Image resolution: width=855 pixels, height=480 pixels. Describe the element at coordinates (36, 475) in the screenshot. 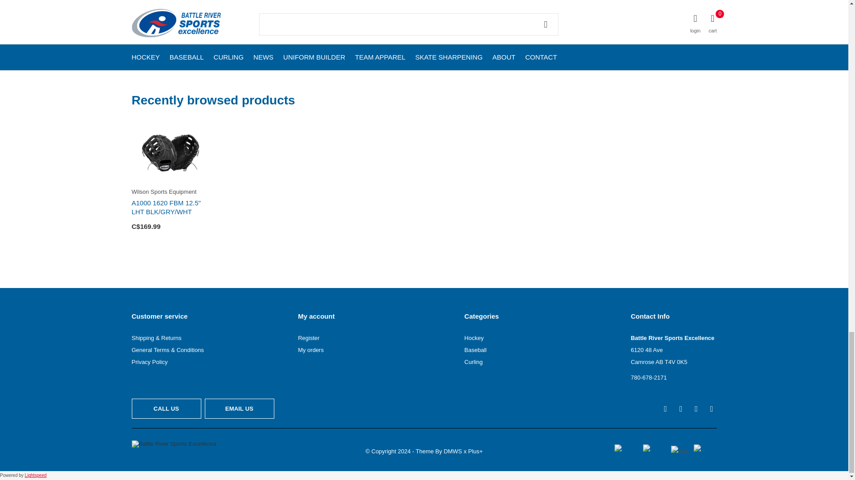

I see `Lightspeed` at that location.